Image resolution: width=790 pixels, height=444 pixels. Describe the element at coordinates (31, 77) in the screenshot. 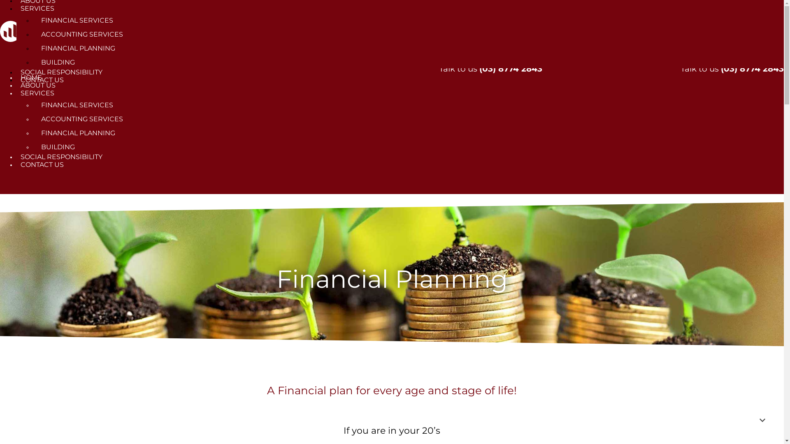

I see `HOME` at that location.